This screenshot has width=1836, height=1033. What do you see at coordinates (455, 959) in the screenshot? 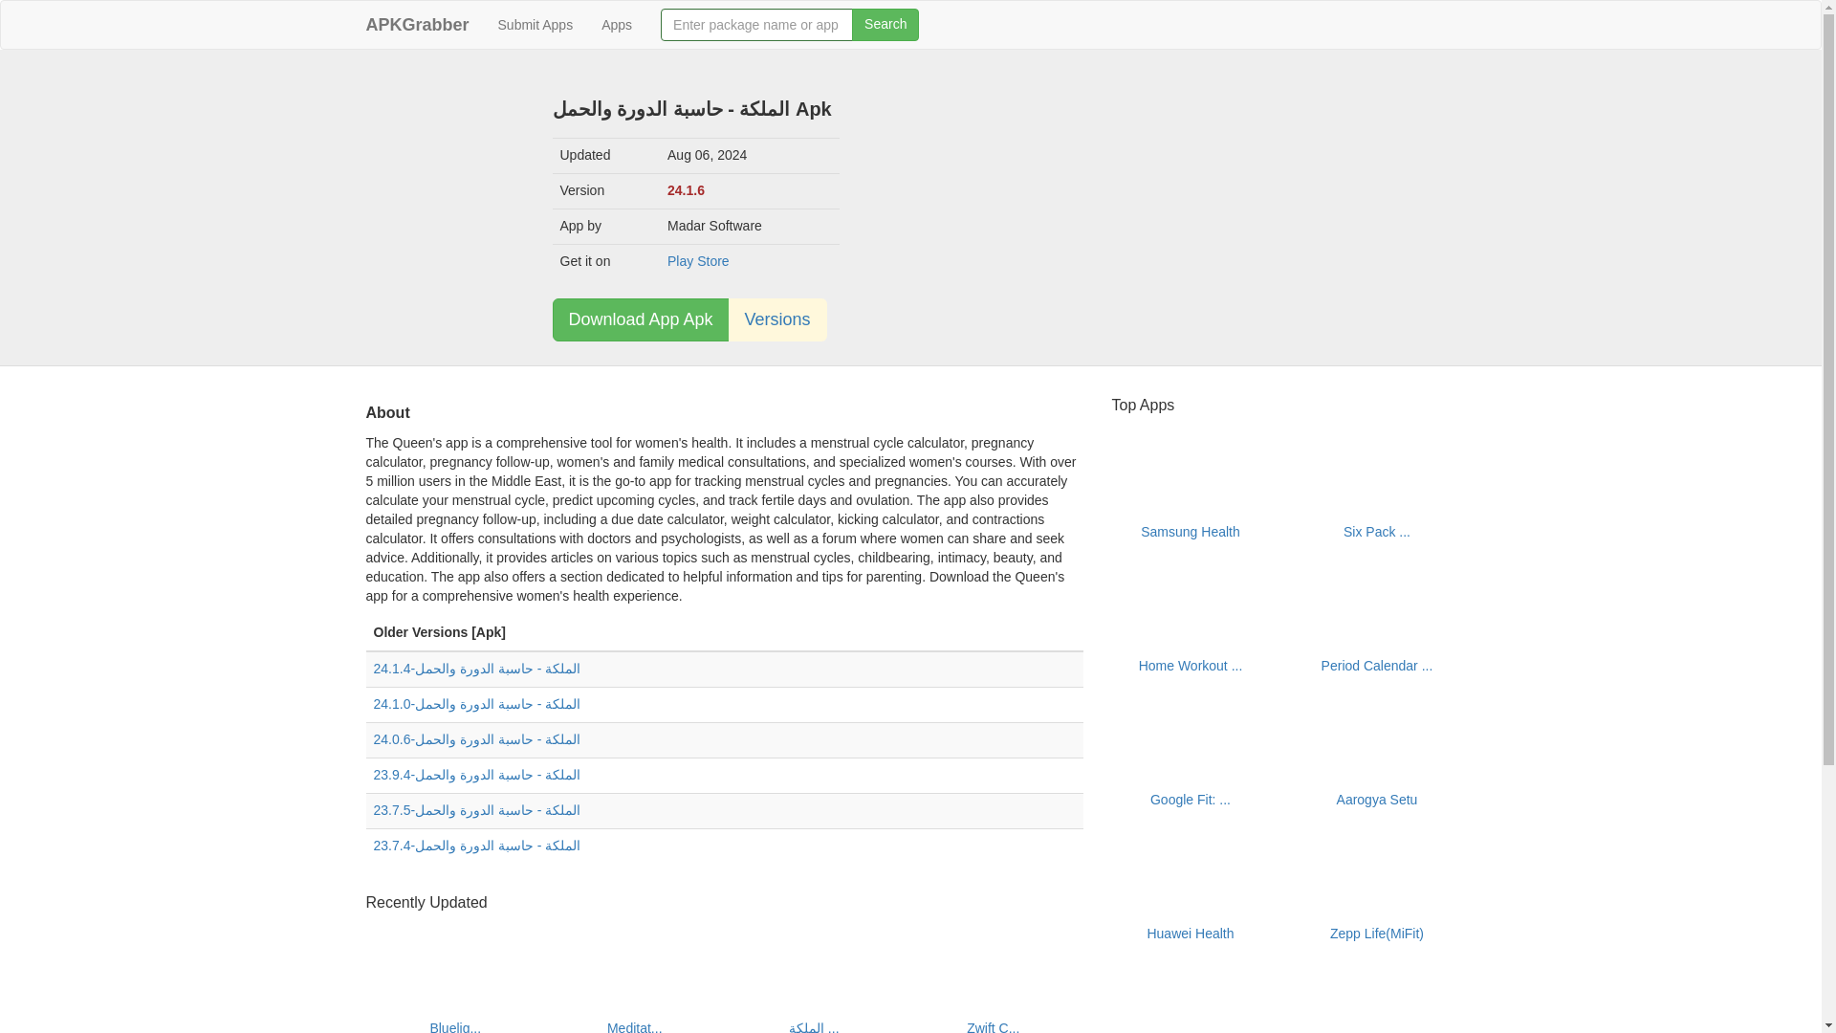
I see `Bluelight Filter - Eye Care apk for android` at bounding box center [455, 959].